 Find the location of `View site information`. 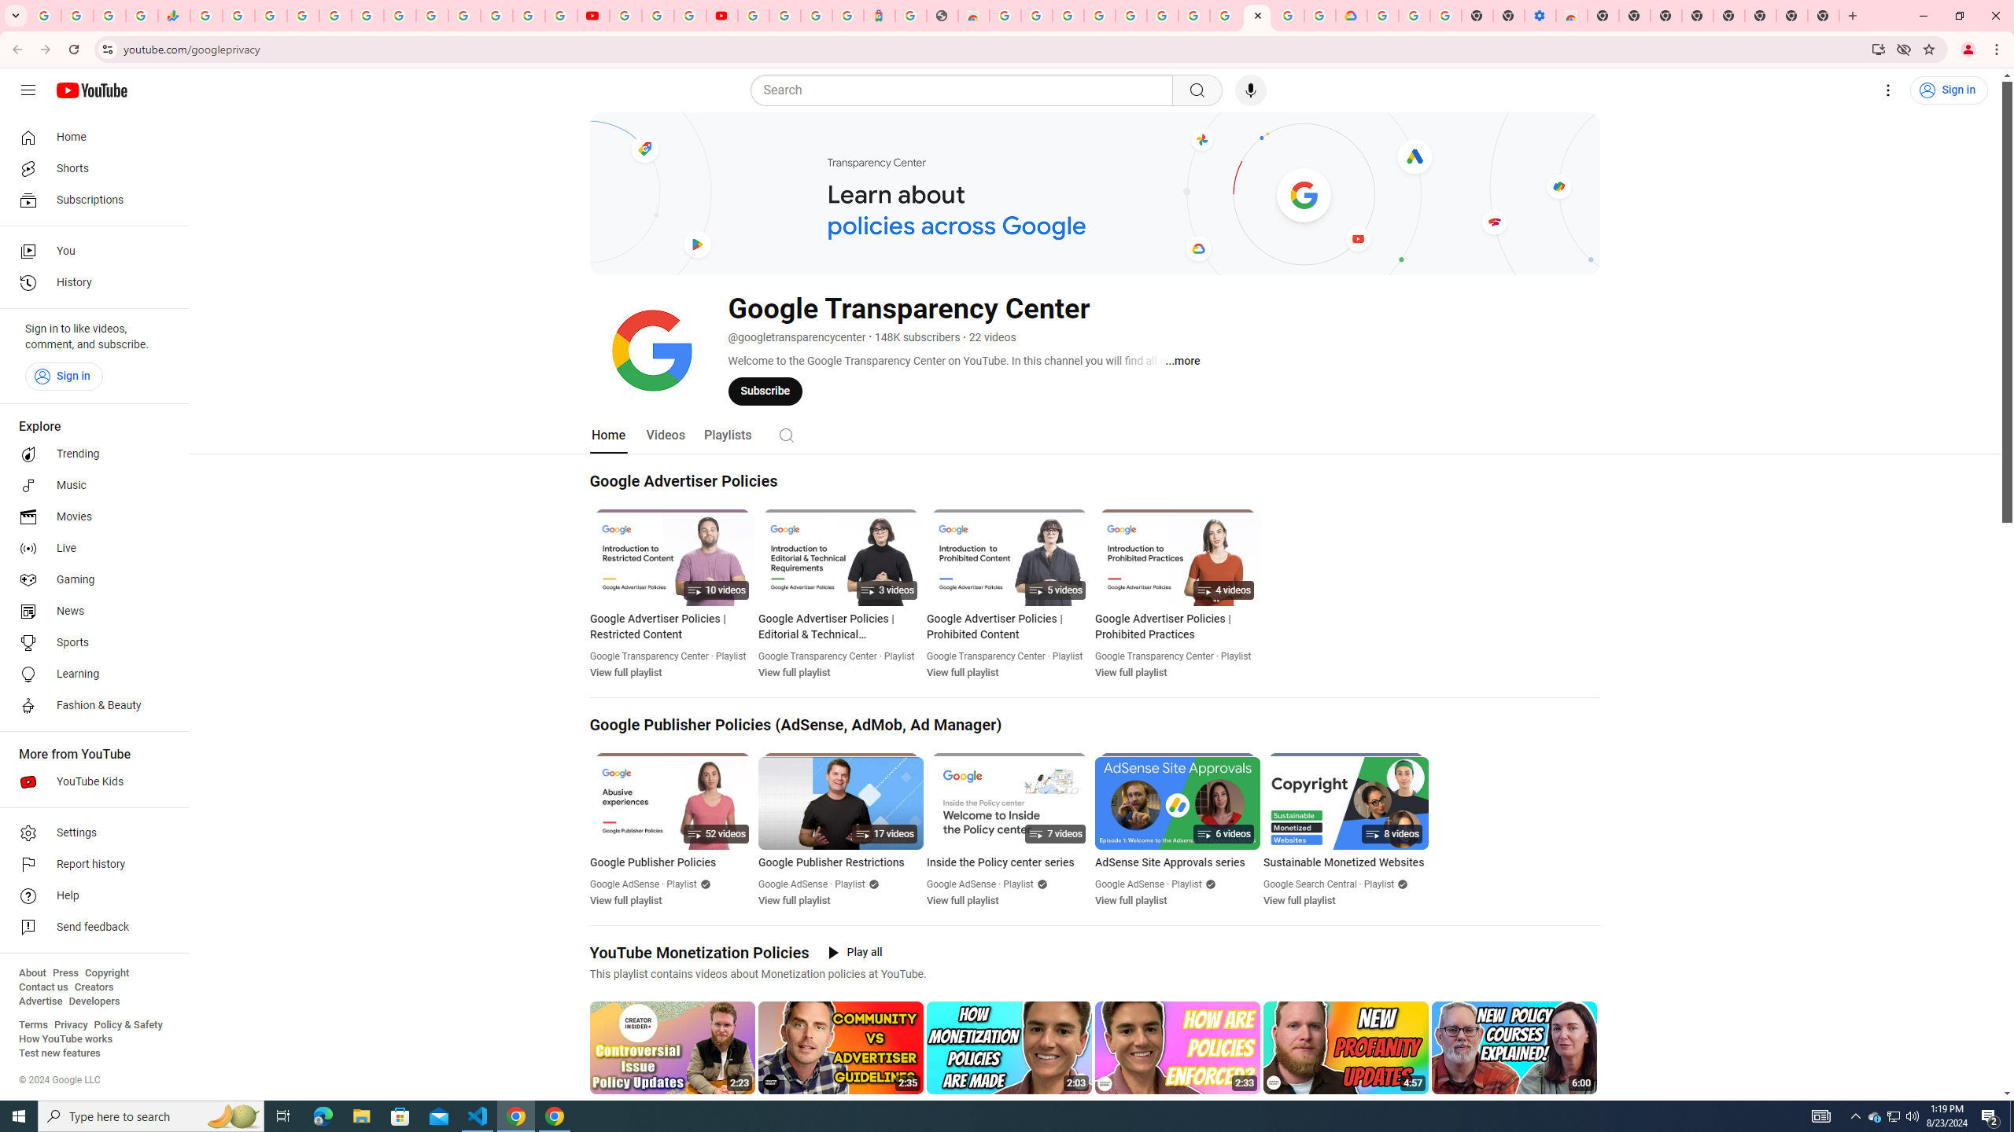

View site information is located at coordinates (107, 49).